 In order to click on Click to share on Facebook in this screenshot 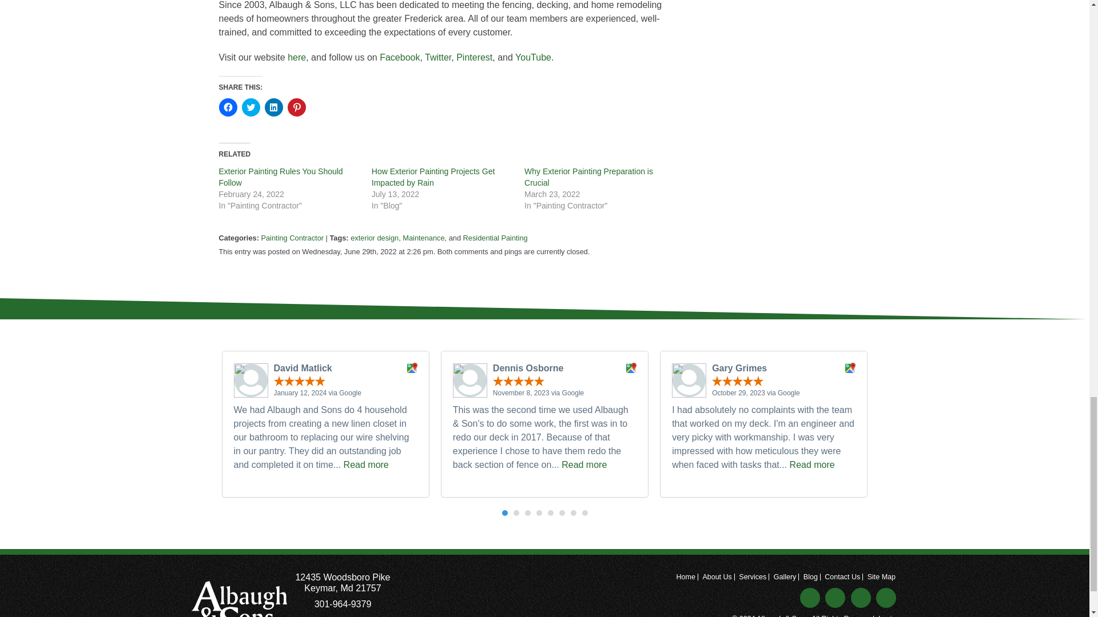, I will do `click(228, 107)`.